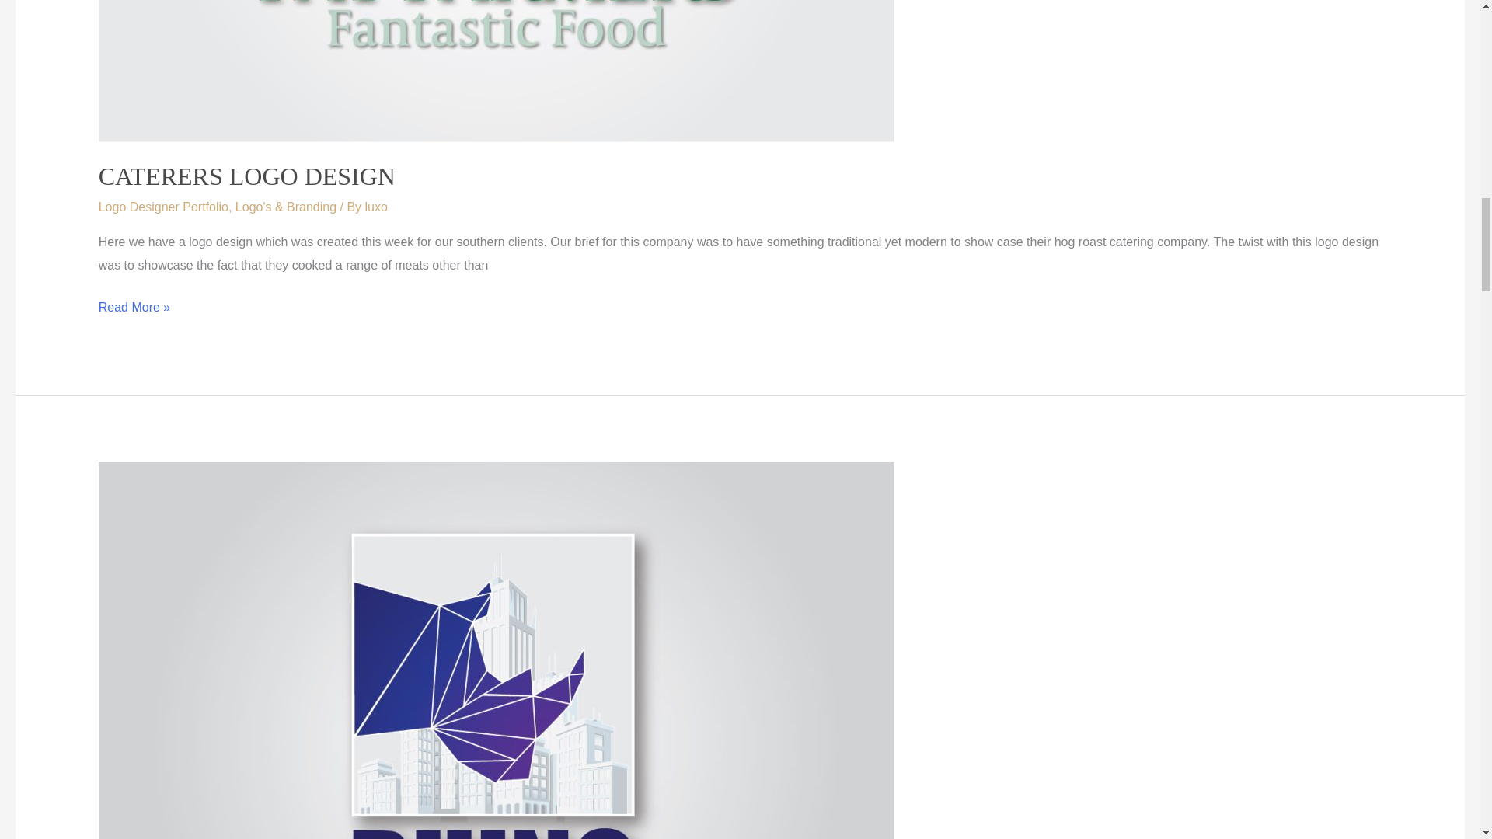 Image resolution: width=1492 pixels, height=839 pixels. I want to click on CATERERS LOGO DESIGN, so click(246, 176).